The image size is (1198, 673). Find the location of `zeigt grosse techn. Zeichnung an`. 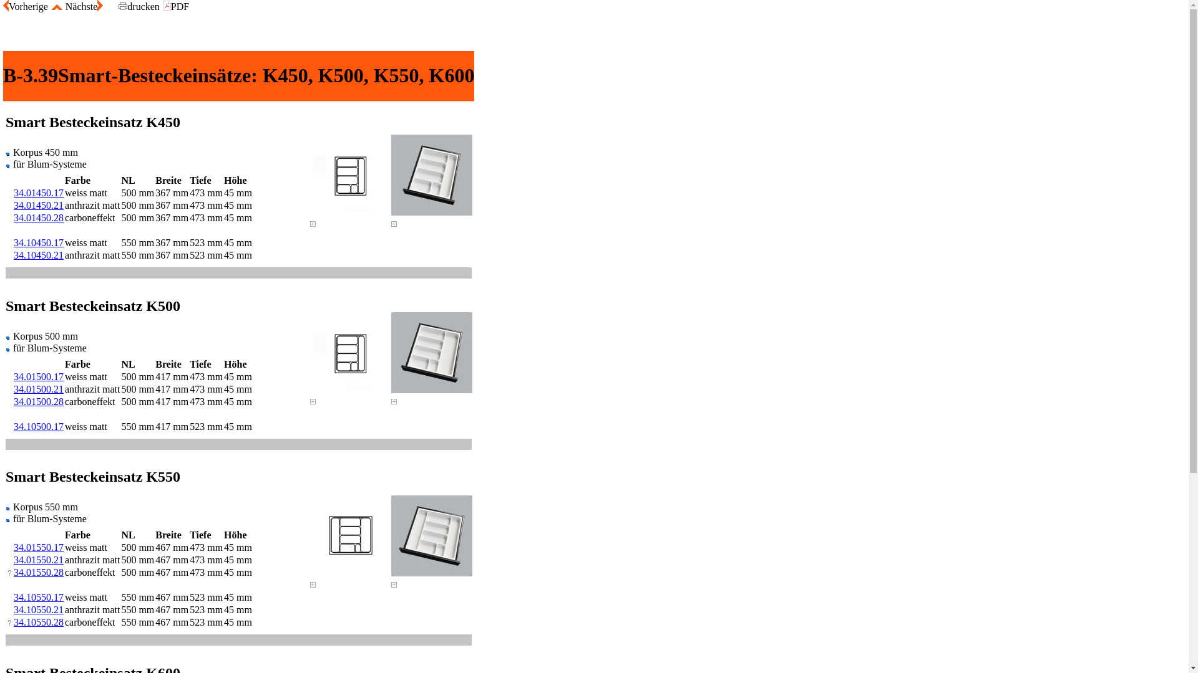

zeigt grosse techn. Zeichnung an is located at coordinates (313, 224).